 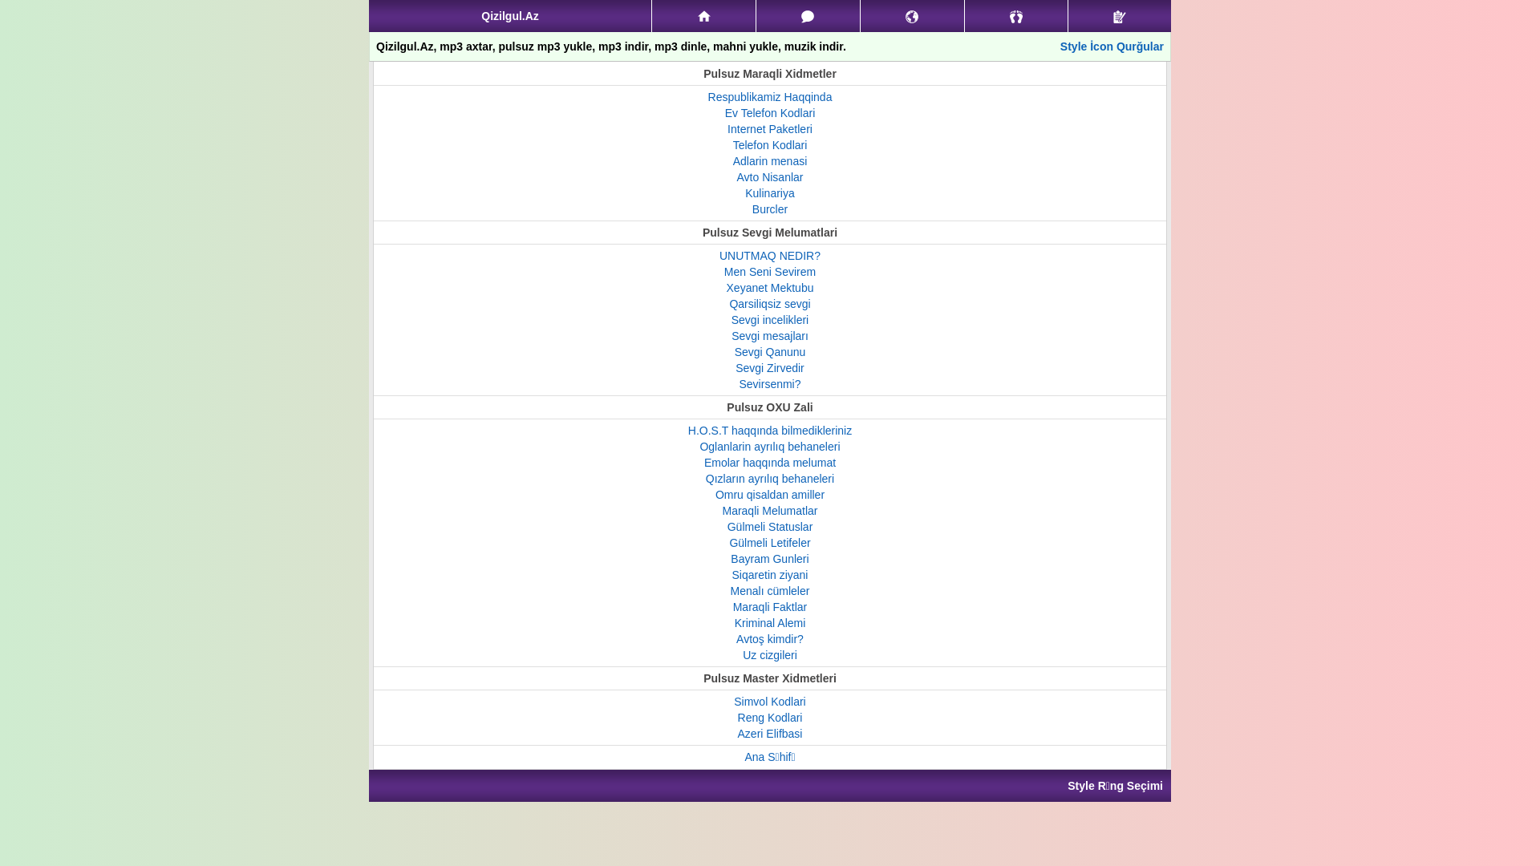 I want to click on Bayram Gunleri, so click(x=770, y=559).